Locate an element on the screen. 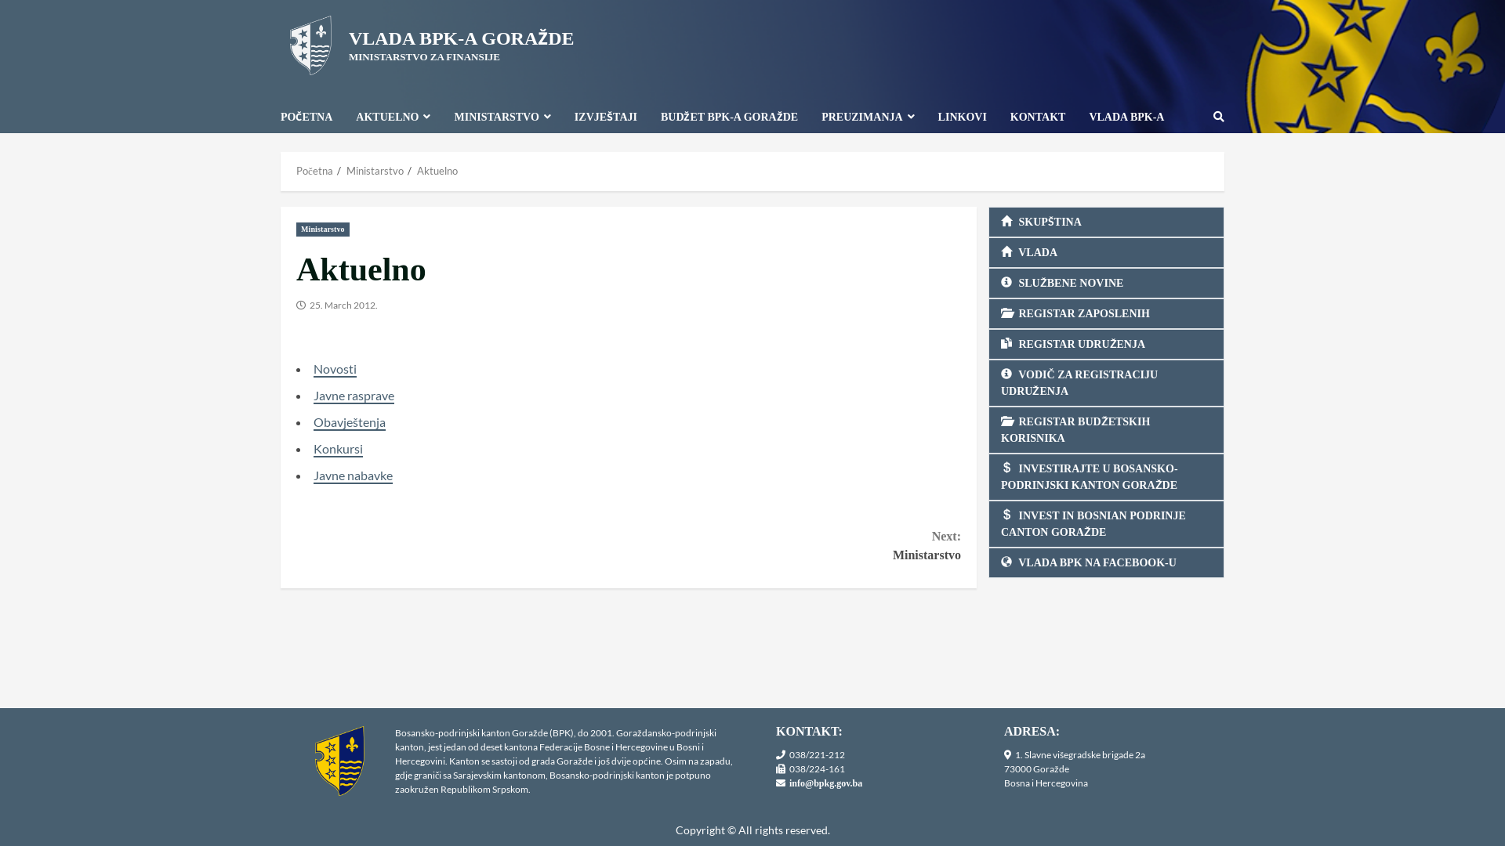 Image resolution: width=1505 pixels, height=846 pixels. Next:
Ministarstvo is located at coordinates (795, 546).